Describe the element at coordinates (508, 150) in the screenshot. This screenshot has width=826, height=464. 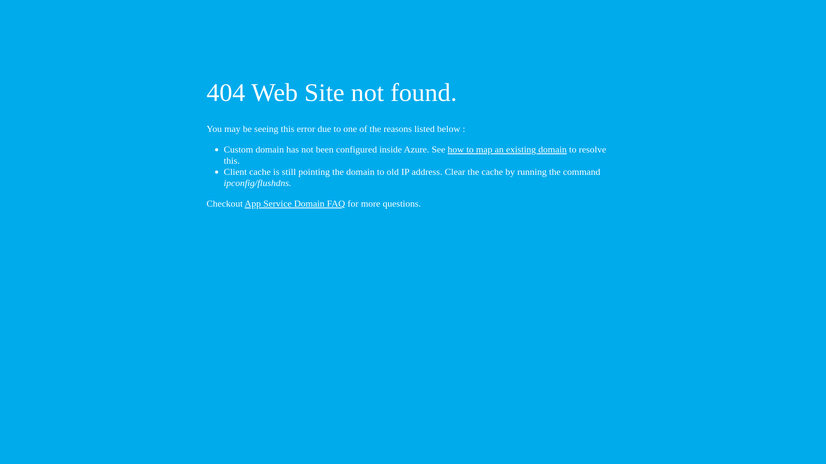
I see `how to map an existing domain` at that location.